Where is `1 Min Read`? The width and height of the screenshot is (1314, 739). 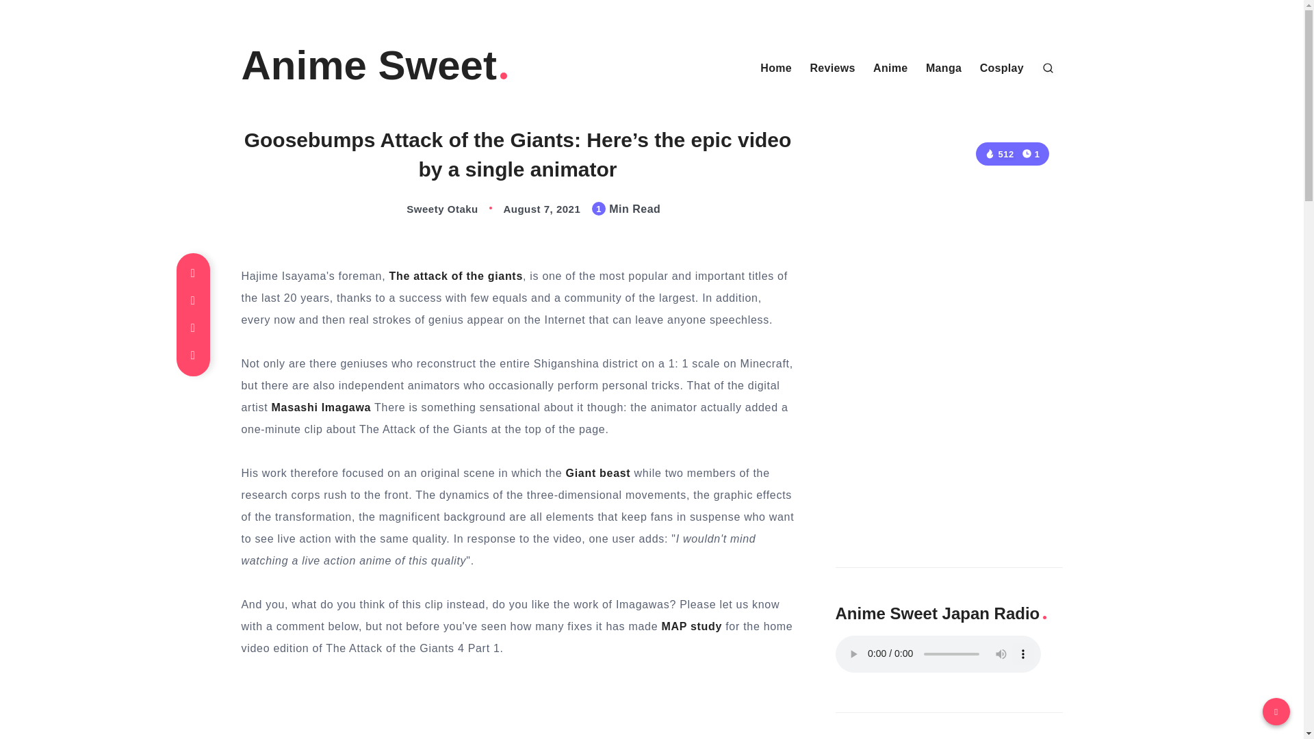 1 Min Read is located at coordinates (1031, 153).